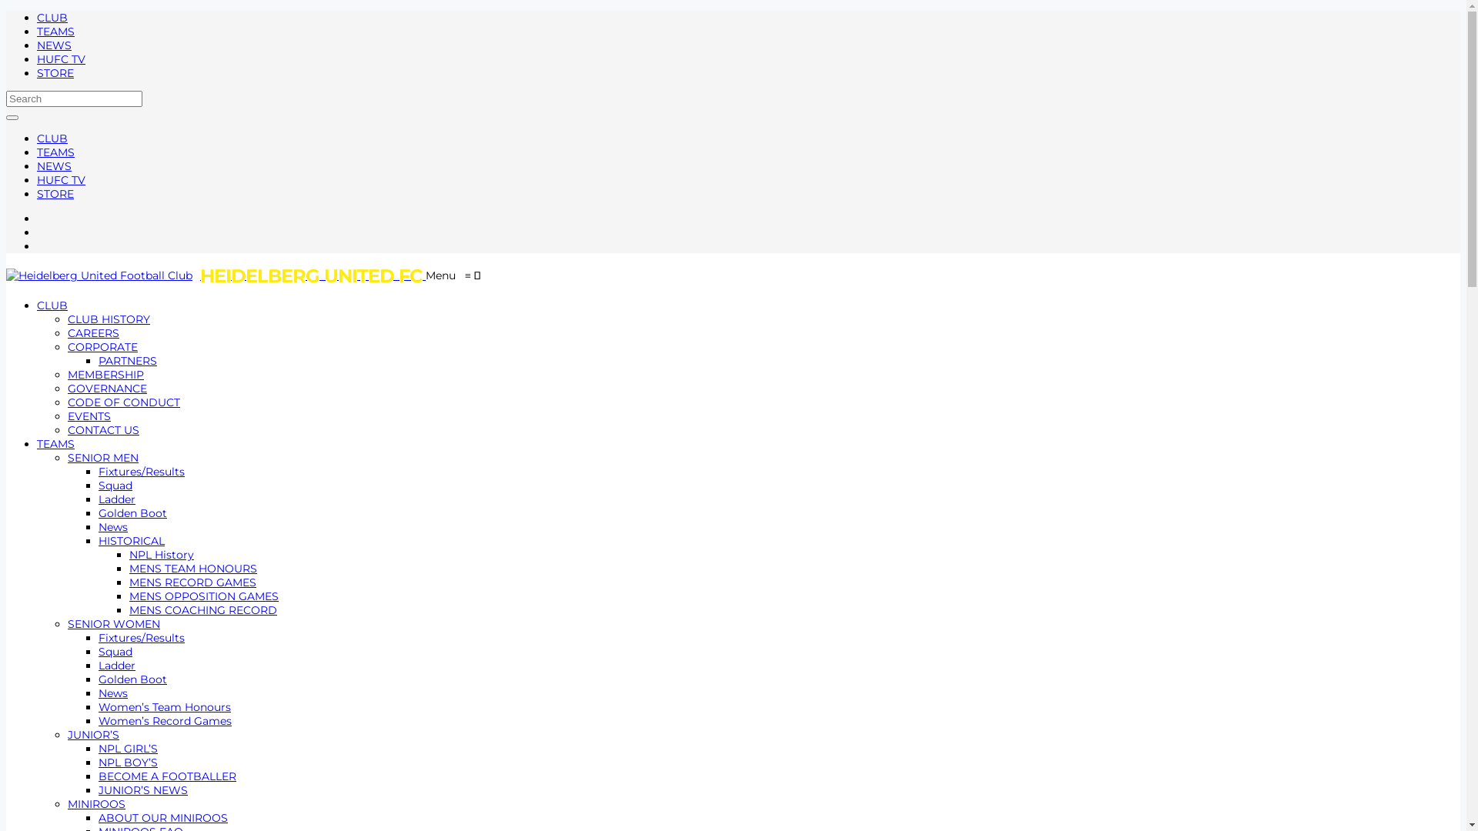  Describe the element at coordinates (55, 73) in the screenshot. I see `STORE` at that location.